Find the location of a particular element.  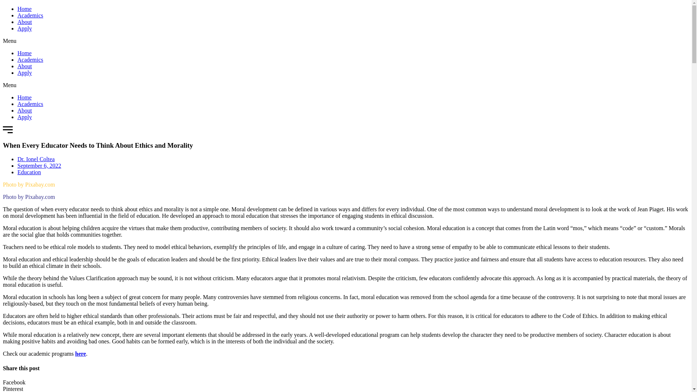

Menu is located at coordinates (7, 130).